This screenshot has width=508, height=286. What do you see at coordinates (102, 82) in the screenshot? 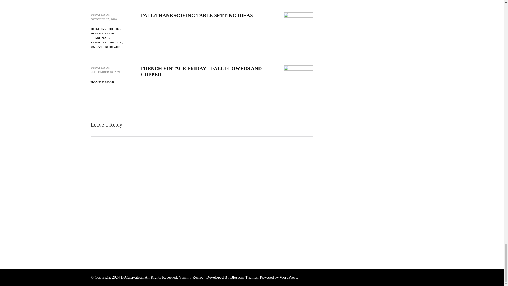
I see `HOME DECOR` at bounding box center [102, 82].